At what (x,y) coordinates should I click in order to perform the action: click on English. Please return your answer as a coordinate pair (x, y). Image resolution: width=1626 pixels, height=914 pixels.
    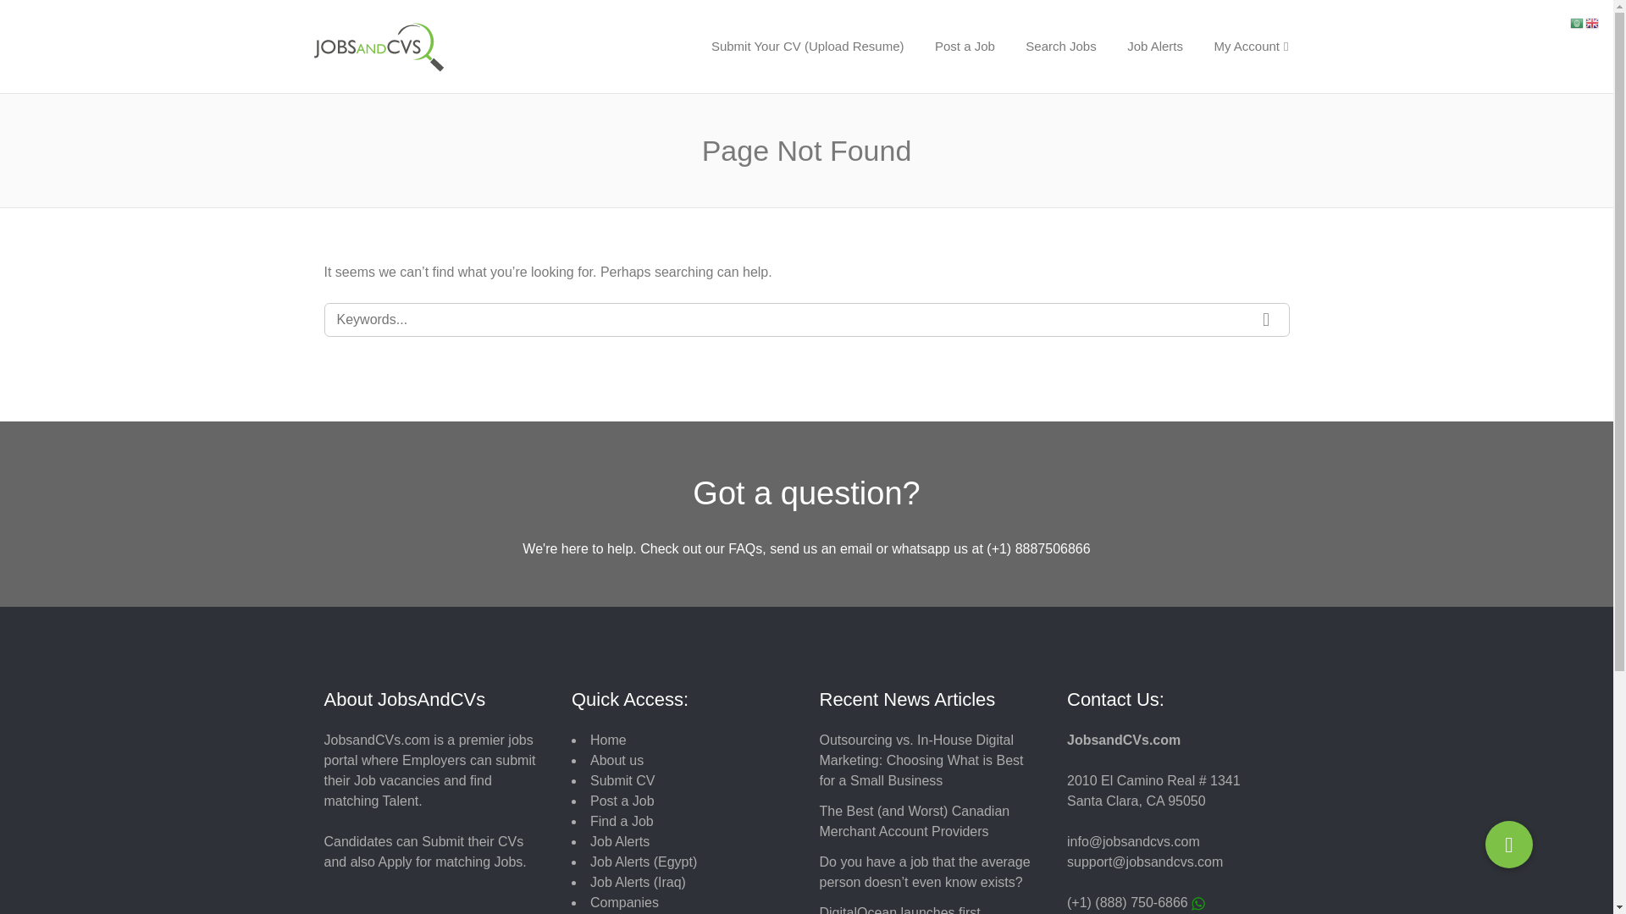
    Looking at the image, I should click on (1592, 22).